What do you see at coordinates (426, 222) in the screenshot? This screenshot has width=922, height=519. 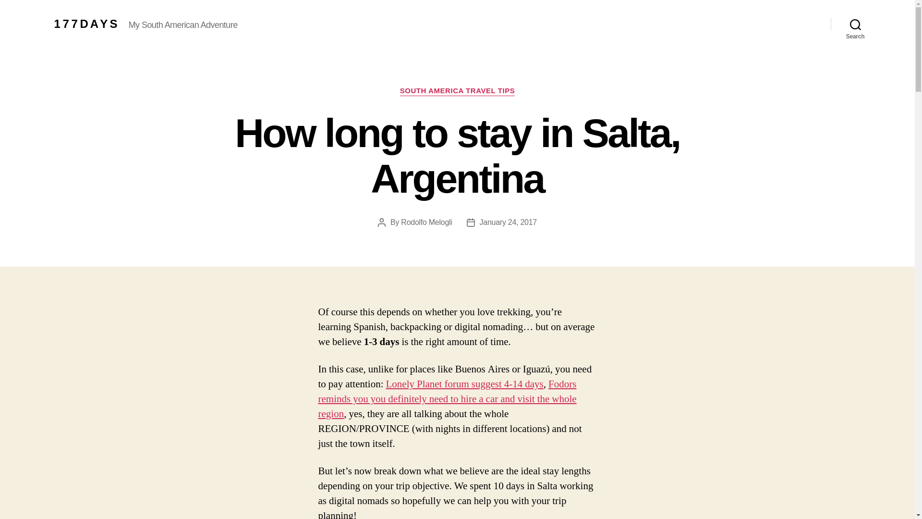 I see `Rodolfo Melogli` at bounding box center [426, 222].